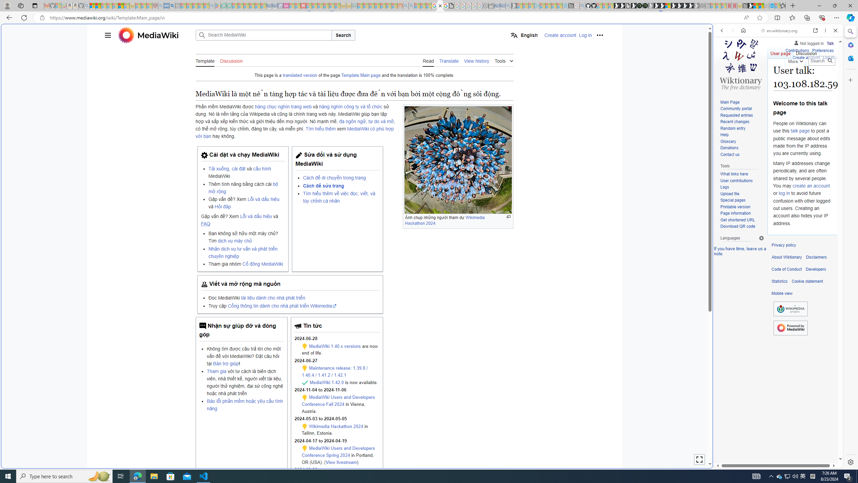 This screenshot has width=858, height=483. What do you see at coordinates (428, 60) in the screenshot?
I see `Read` at bounding box center [428, 60].